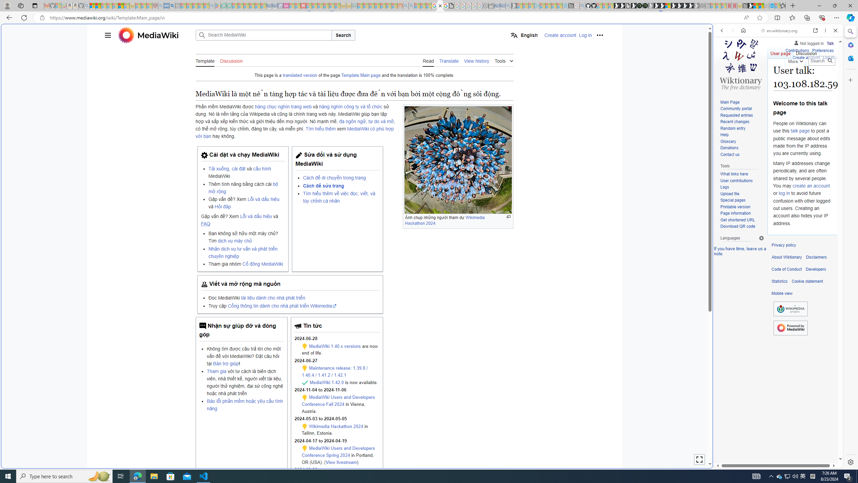 This screenshot has width=858, height=483. What do you see at coordinates (428, 60) in the screenshot?
I see `Read` at bounding box center [428, 60].